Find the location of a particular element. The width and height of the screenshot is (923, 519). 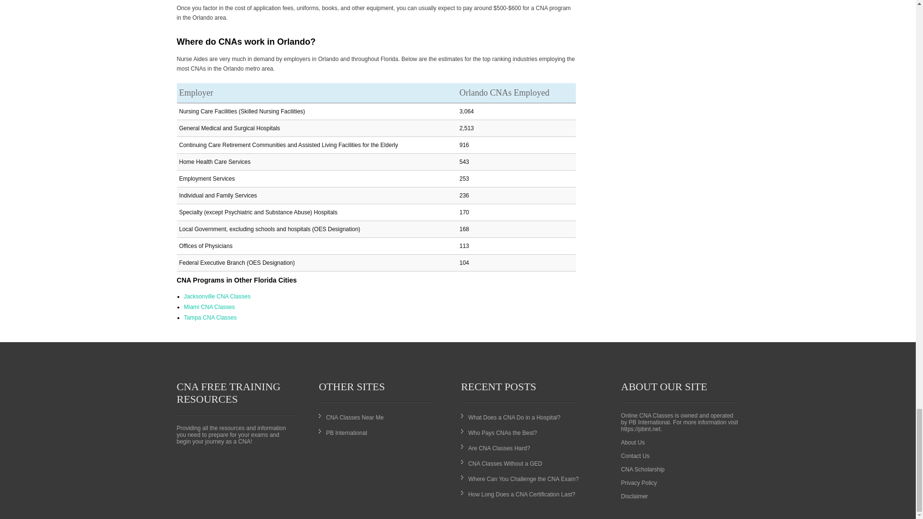

Miami CNA Classes is located at coordinates (209, 307).